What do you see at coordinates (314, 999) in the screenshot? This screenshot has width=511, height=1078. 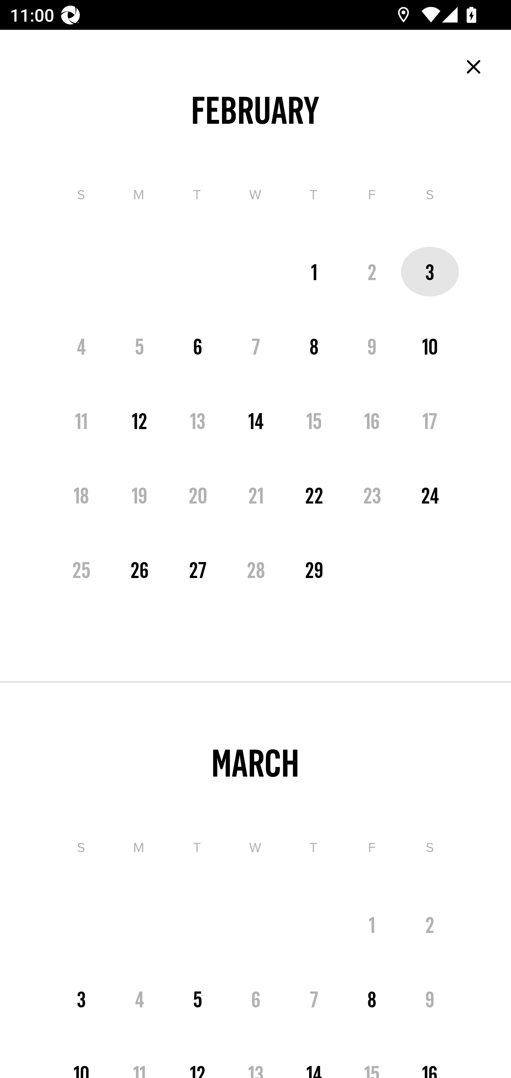 I see `7` at bounding box center [314, 999].